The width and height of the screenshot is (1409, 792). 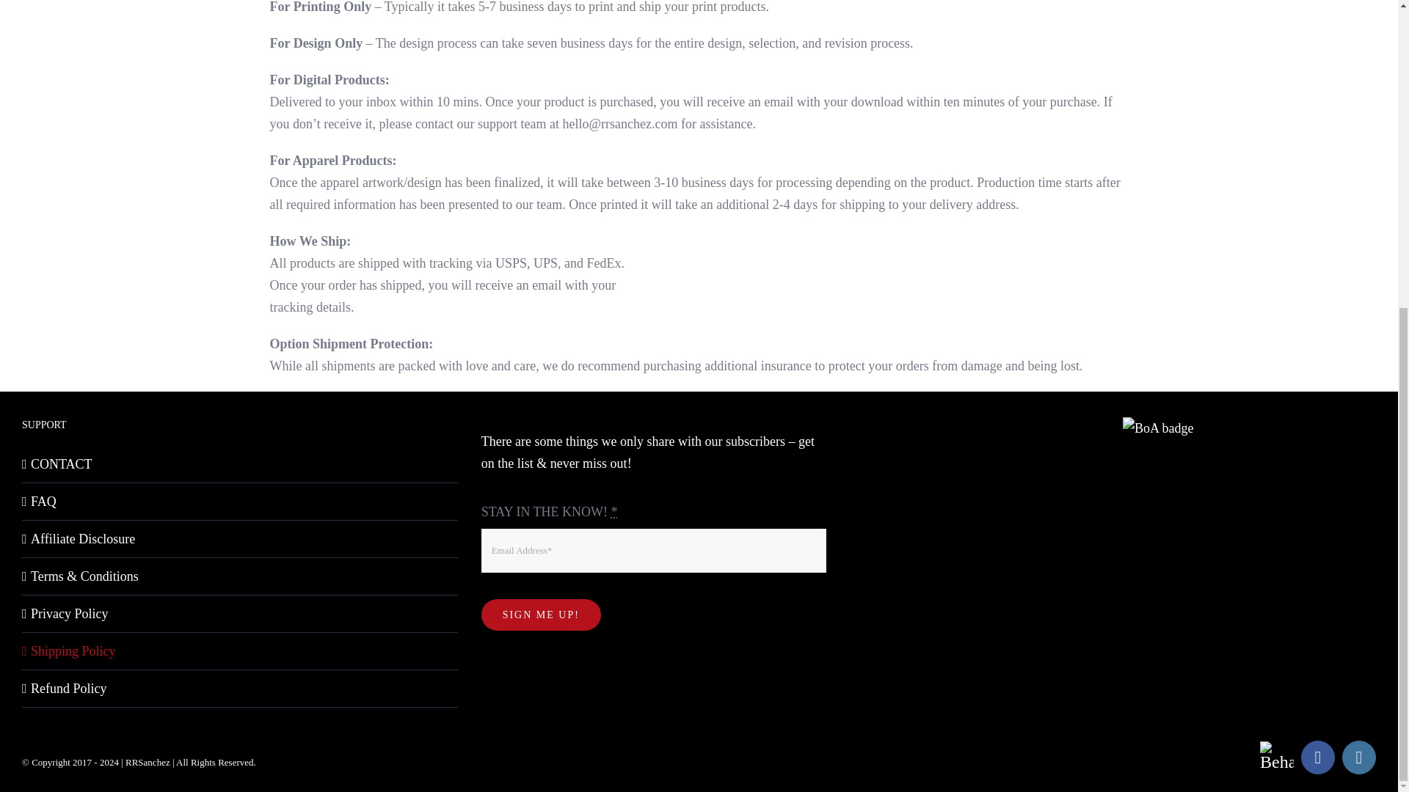 I want to click on SIGN ME UP!, so click(x=542, y=615).